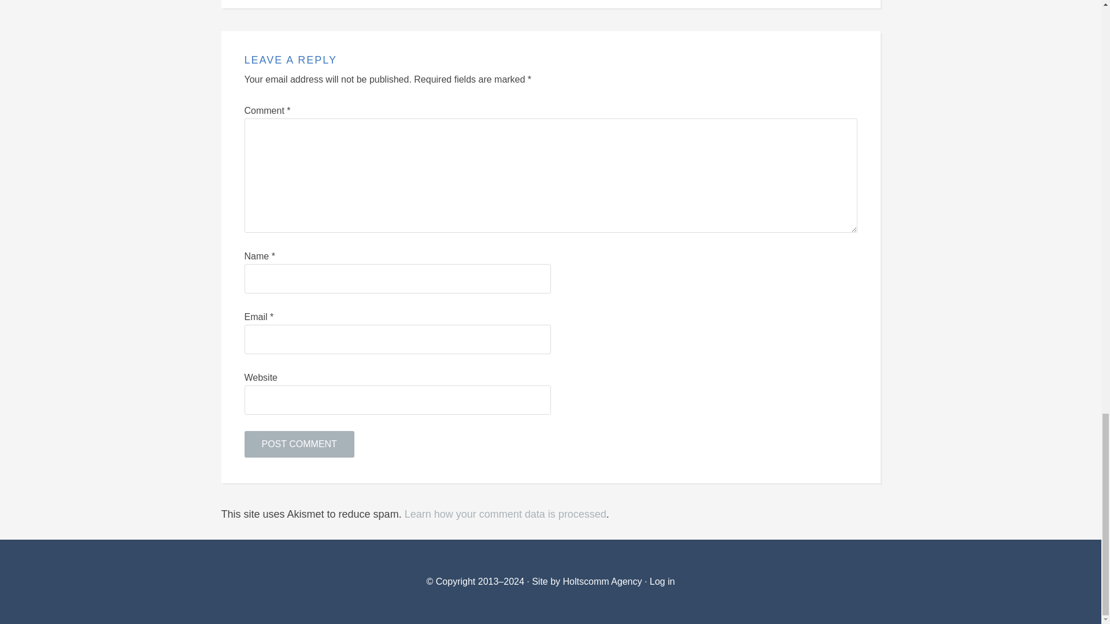  I want to click on Holtscomm Agency, so click(601, 581).